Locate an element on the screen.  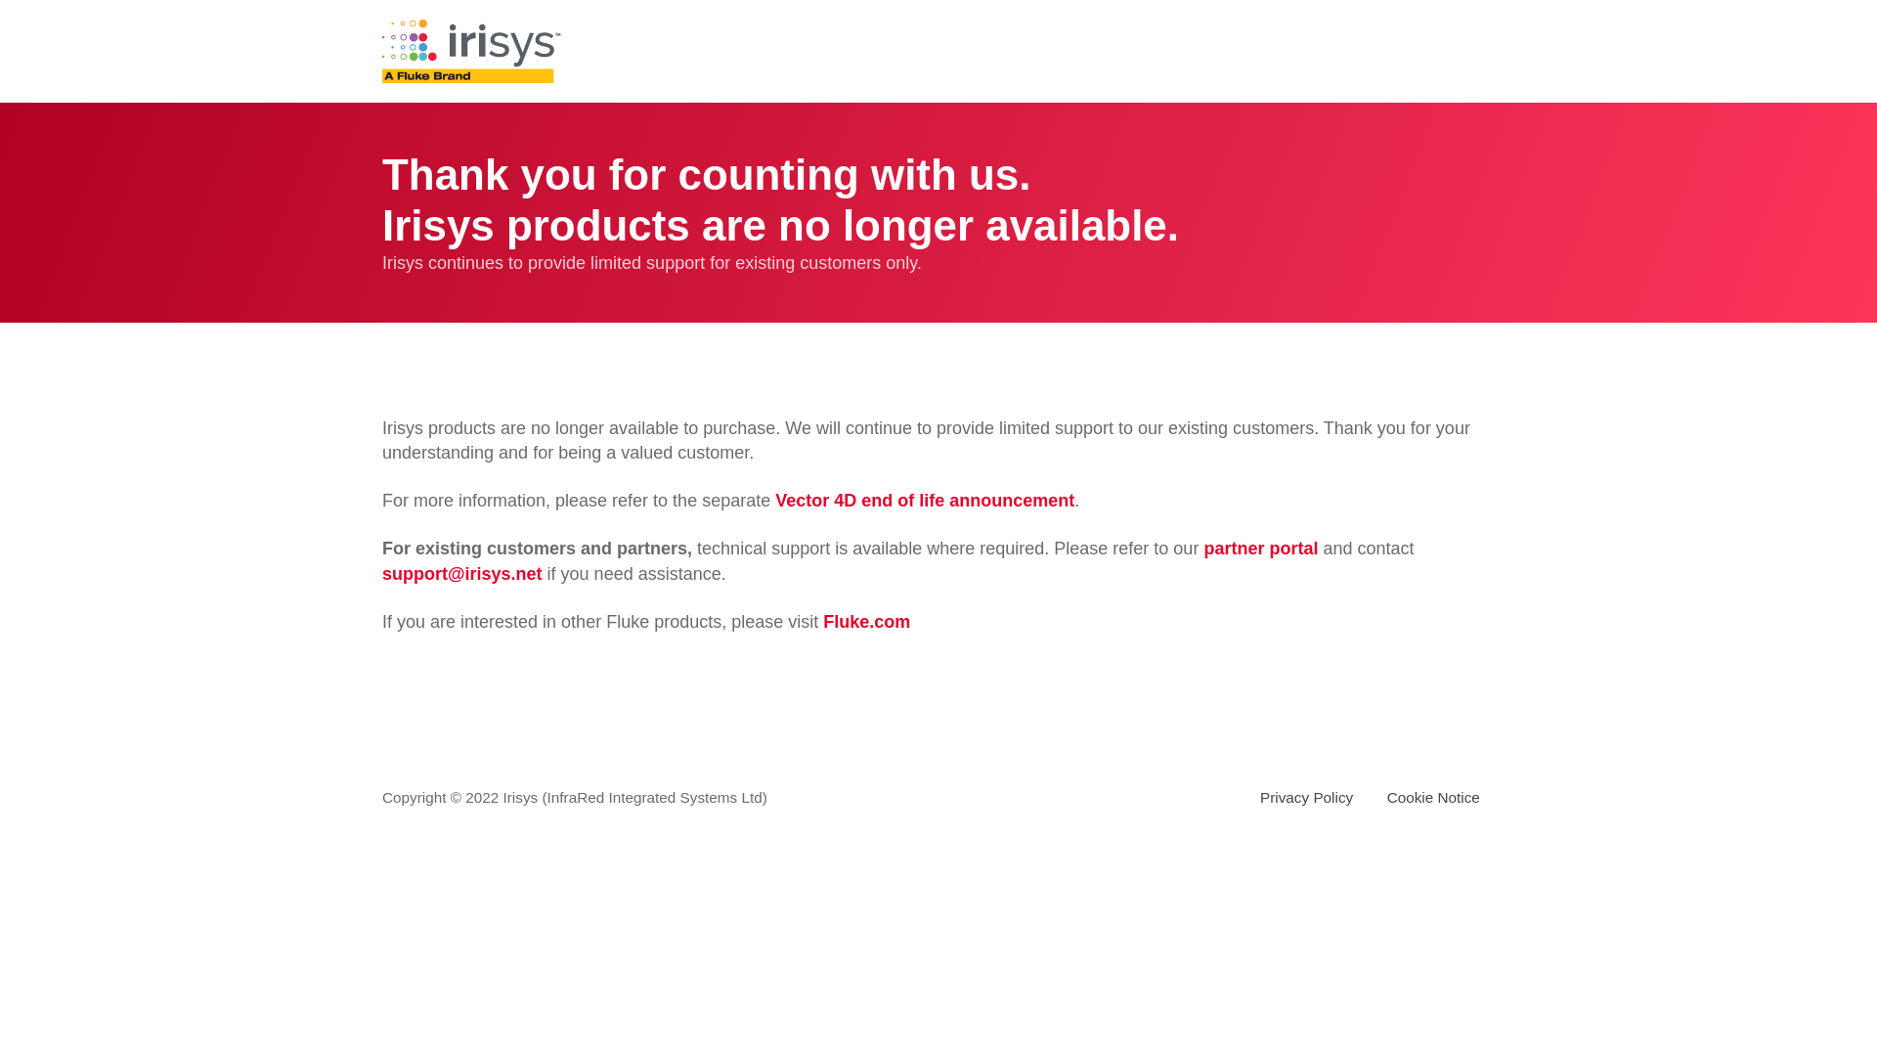
Privacy Policy is located at coordinates (1306, 797).